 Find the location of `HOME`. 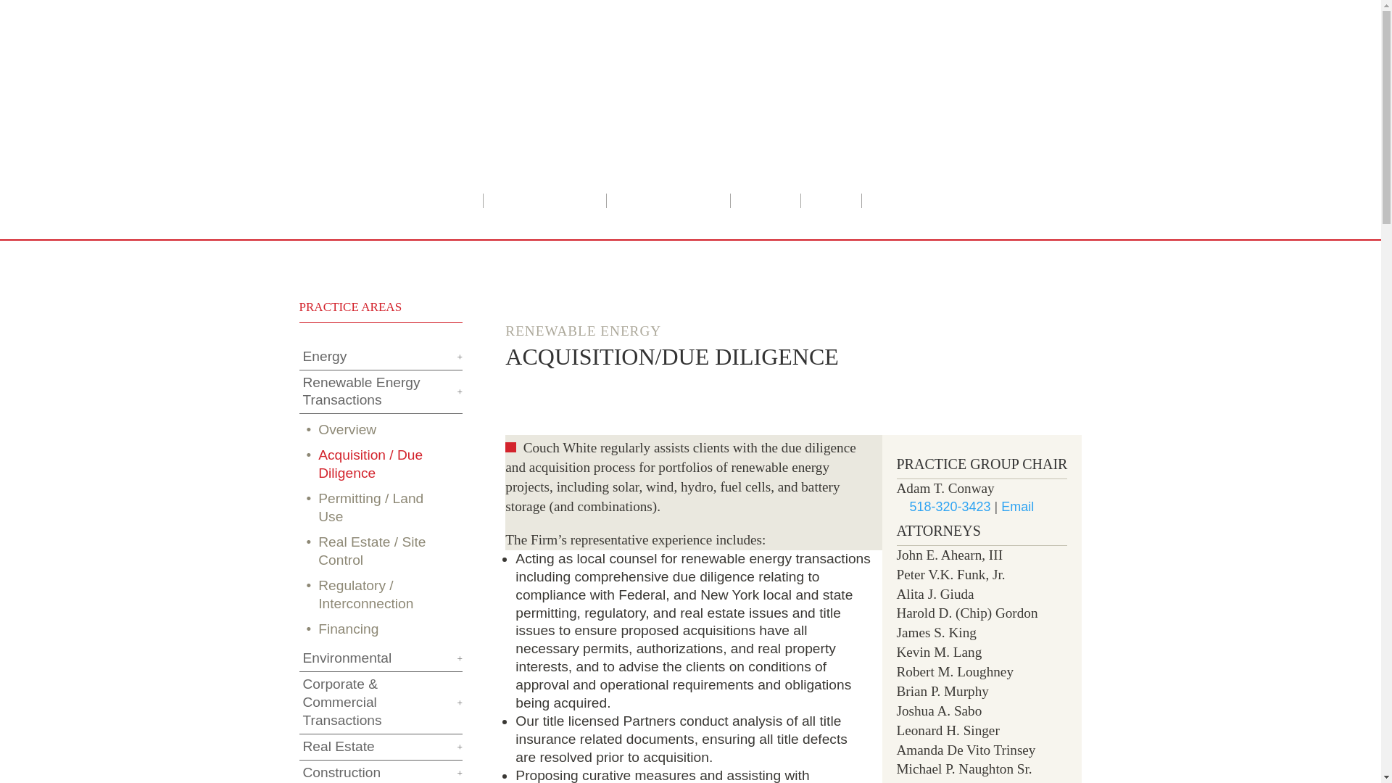

HOME is located at coordinates (452, 202).